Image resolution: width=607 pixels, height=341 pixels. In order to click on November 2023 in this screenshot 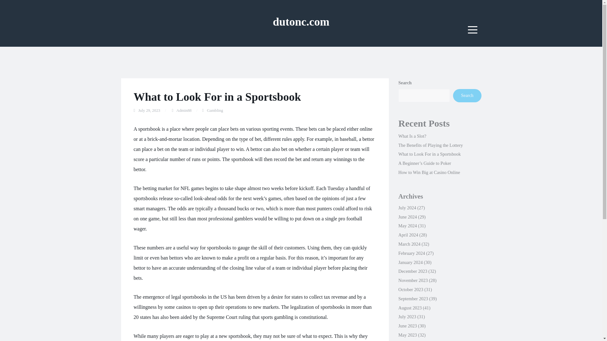, I will do `click(413, 280)`.